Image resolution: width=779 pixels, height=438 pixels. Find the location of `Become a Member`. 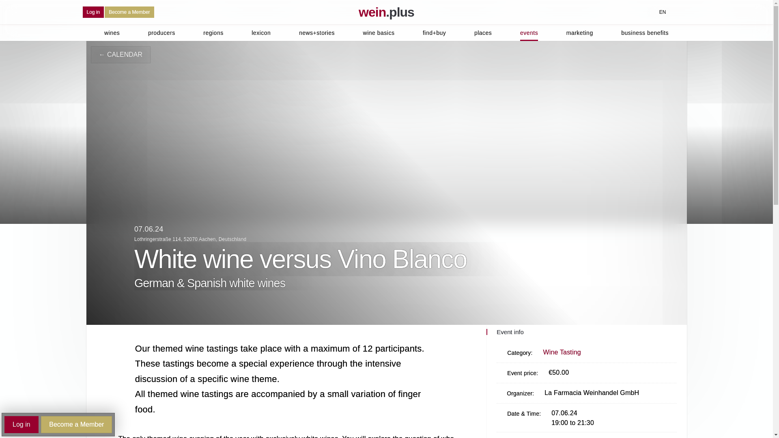

Become a Member is located at coordinates (129, 12).